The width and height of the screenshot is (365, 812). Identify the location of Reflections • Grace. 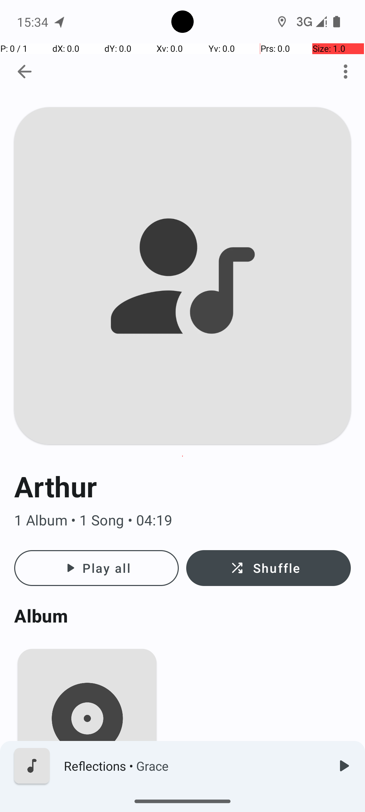
(193, 766).